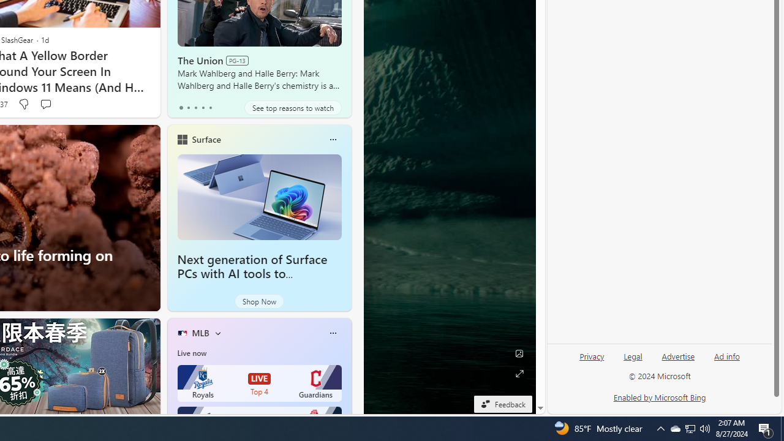 This screenshot has width=784, height=441. I want to click on tab-4, so click(209, 108).